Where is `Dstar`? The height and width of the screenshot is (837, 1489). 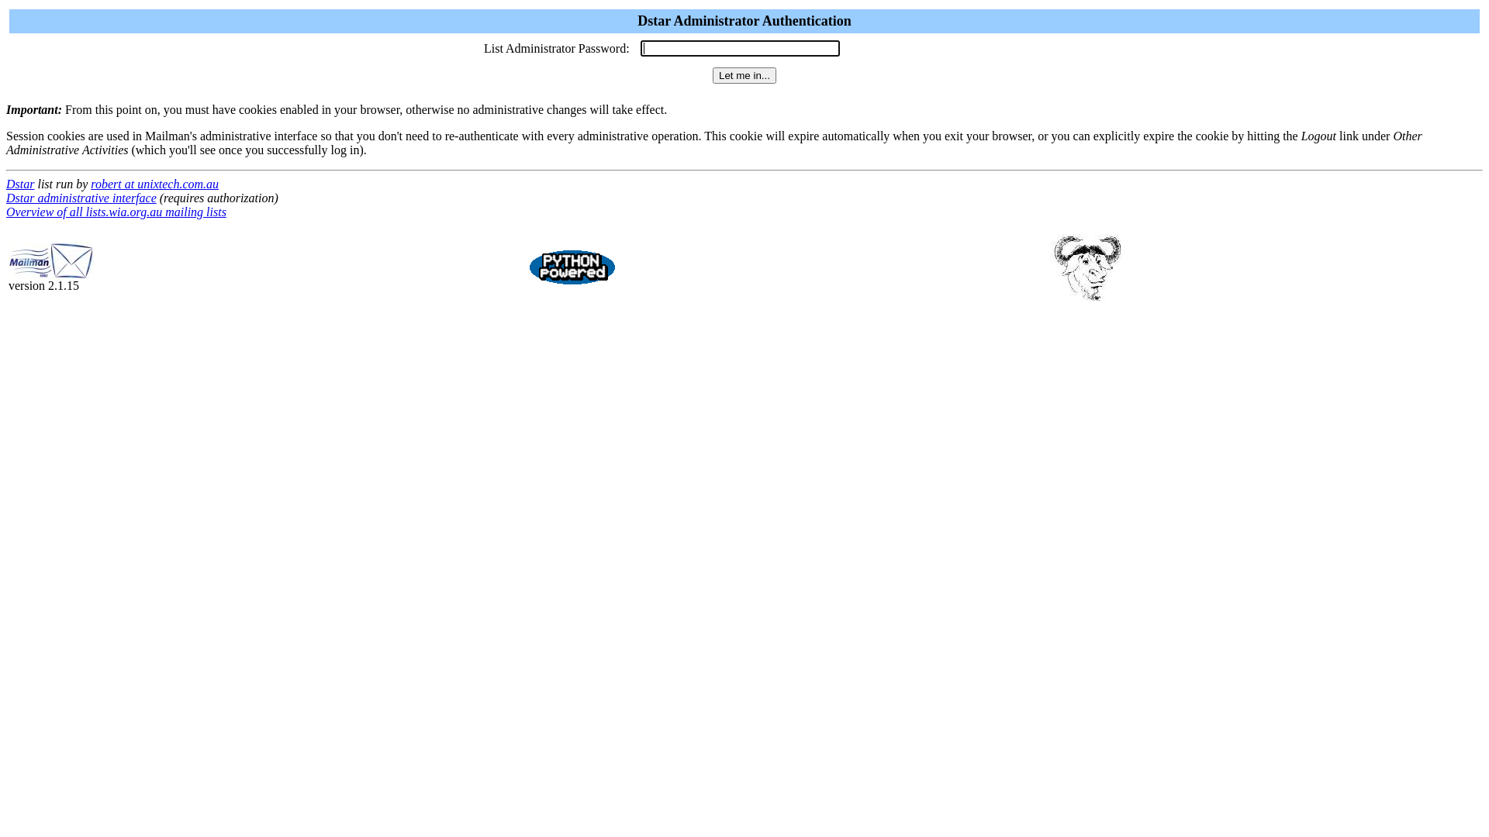
Dstar is located at coordinates (20, 184).